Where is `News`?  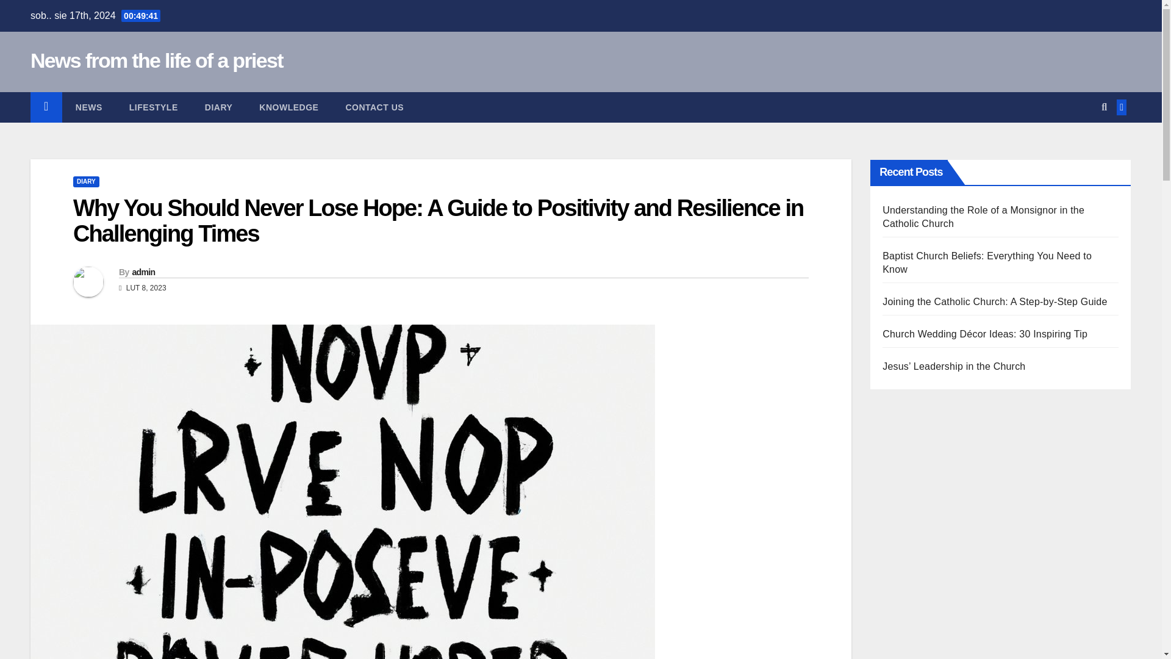 News is located at coordinates (89, 107).